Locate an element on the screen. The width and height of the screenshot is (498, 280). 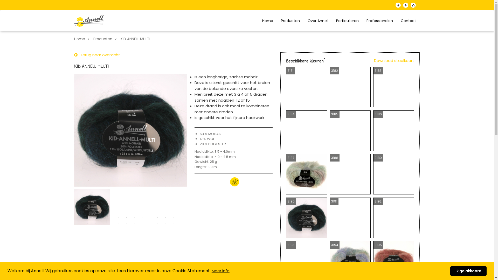
35 is located at coordinates (154, 229).